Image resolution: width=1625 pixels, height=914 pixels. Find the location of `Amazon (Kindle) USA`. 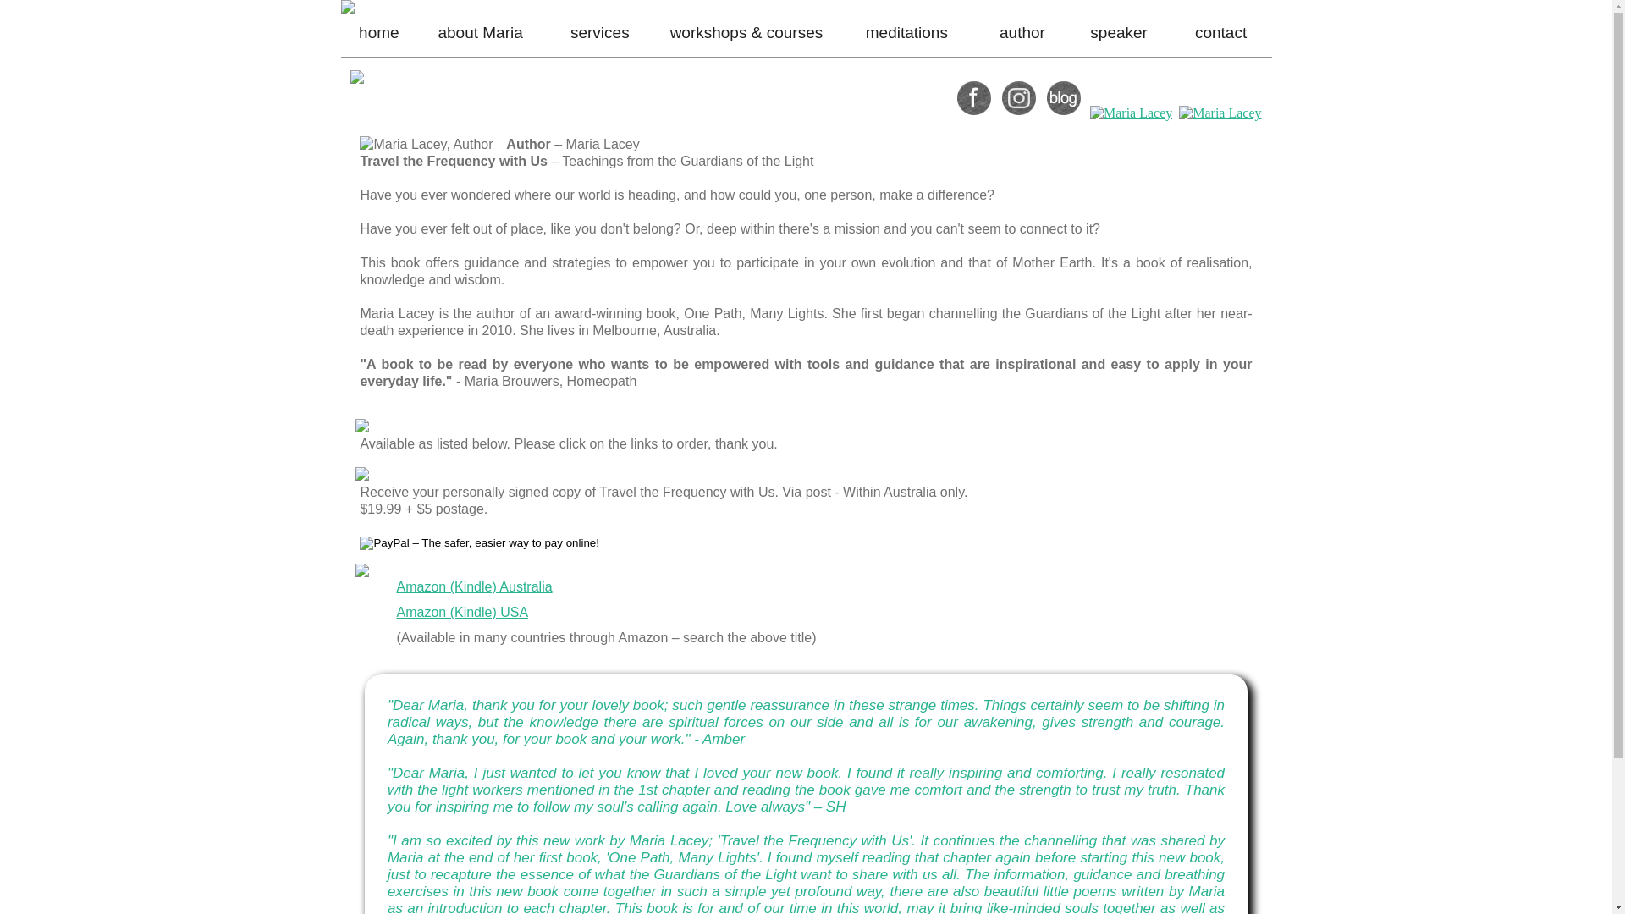

Amazon (Kindle) USA is located at coordinates (462, 613).